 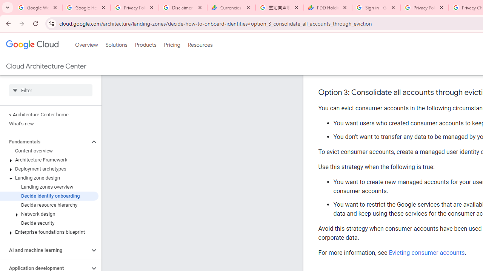 I want to click on Migrating consumer accounts, so click(x=429, y=70).